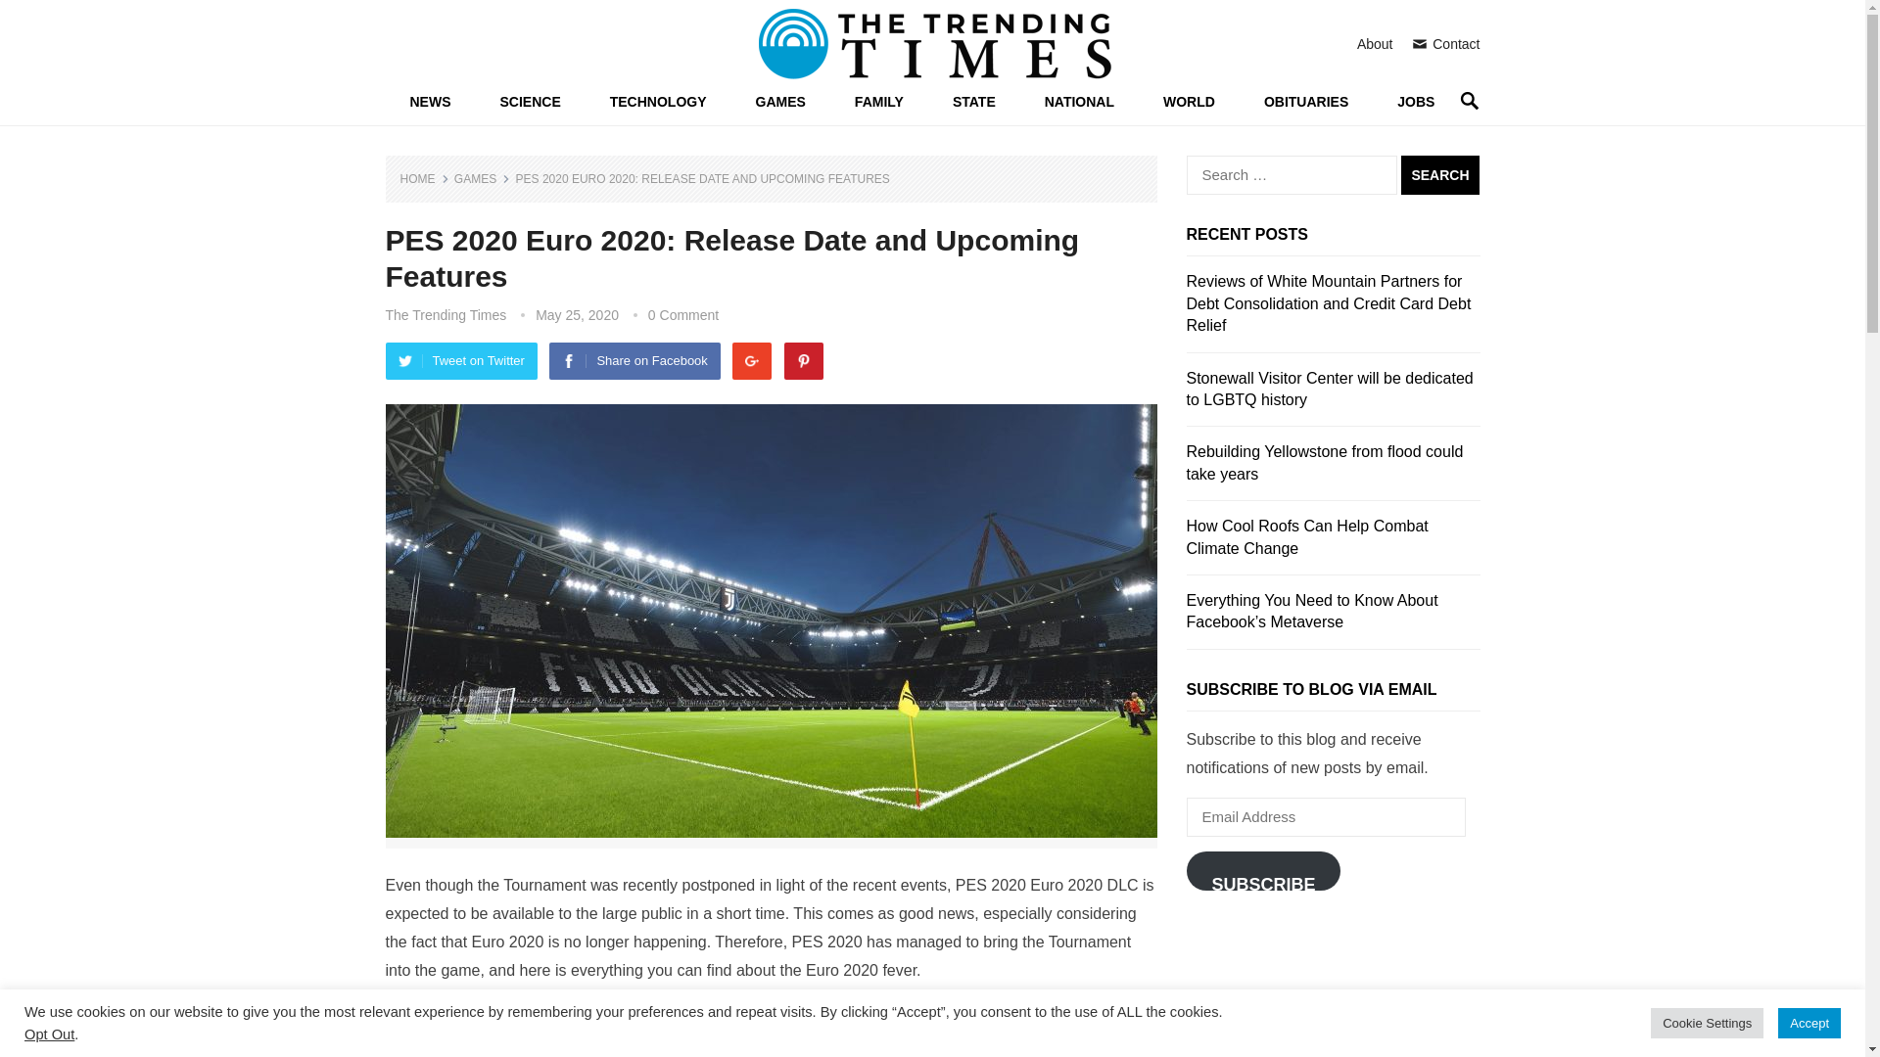  What do you see at coordinates (482, 179) in the screenshot?
I see `View all posts in Games` at bounding box center [482, 179].